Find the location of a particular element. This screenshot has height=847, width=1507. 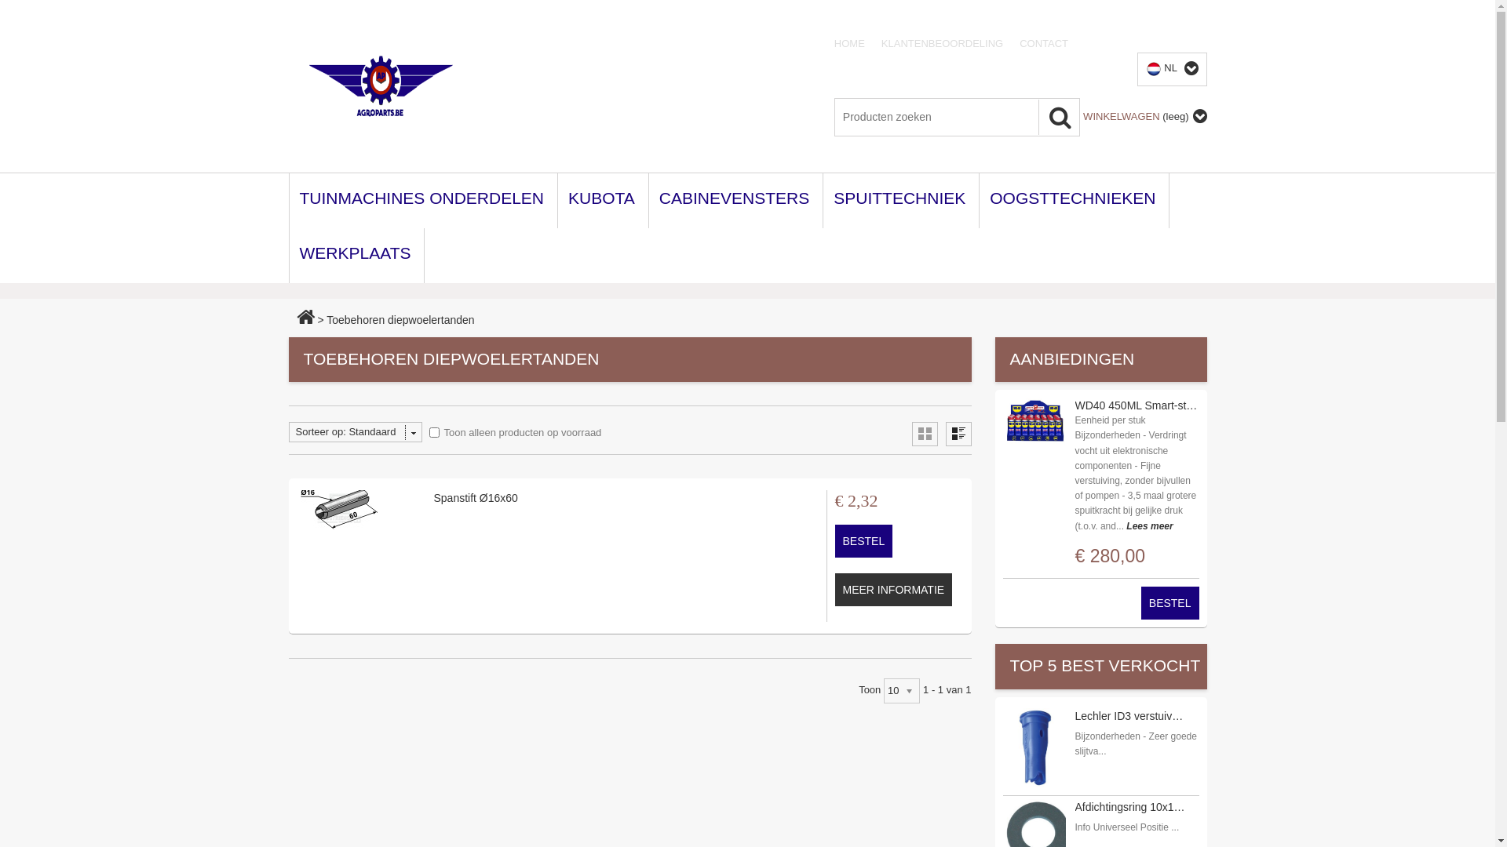

Lechler ID3 verstuivertip blauw is located at coordinates (1132, 716).